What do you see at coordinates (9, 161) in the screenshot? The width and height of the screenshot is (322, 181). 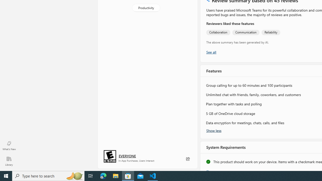 I see `Library` at bounding box center [9, 161].